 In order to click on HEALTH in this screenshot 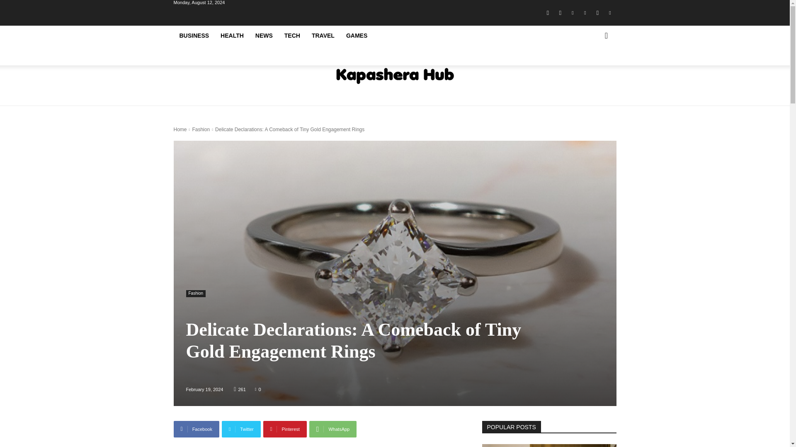, I will do `click(232, 36)`.